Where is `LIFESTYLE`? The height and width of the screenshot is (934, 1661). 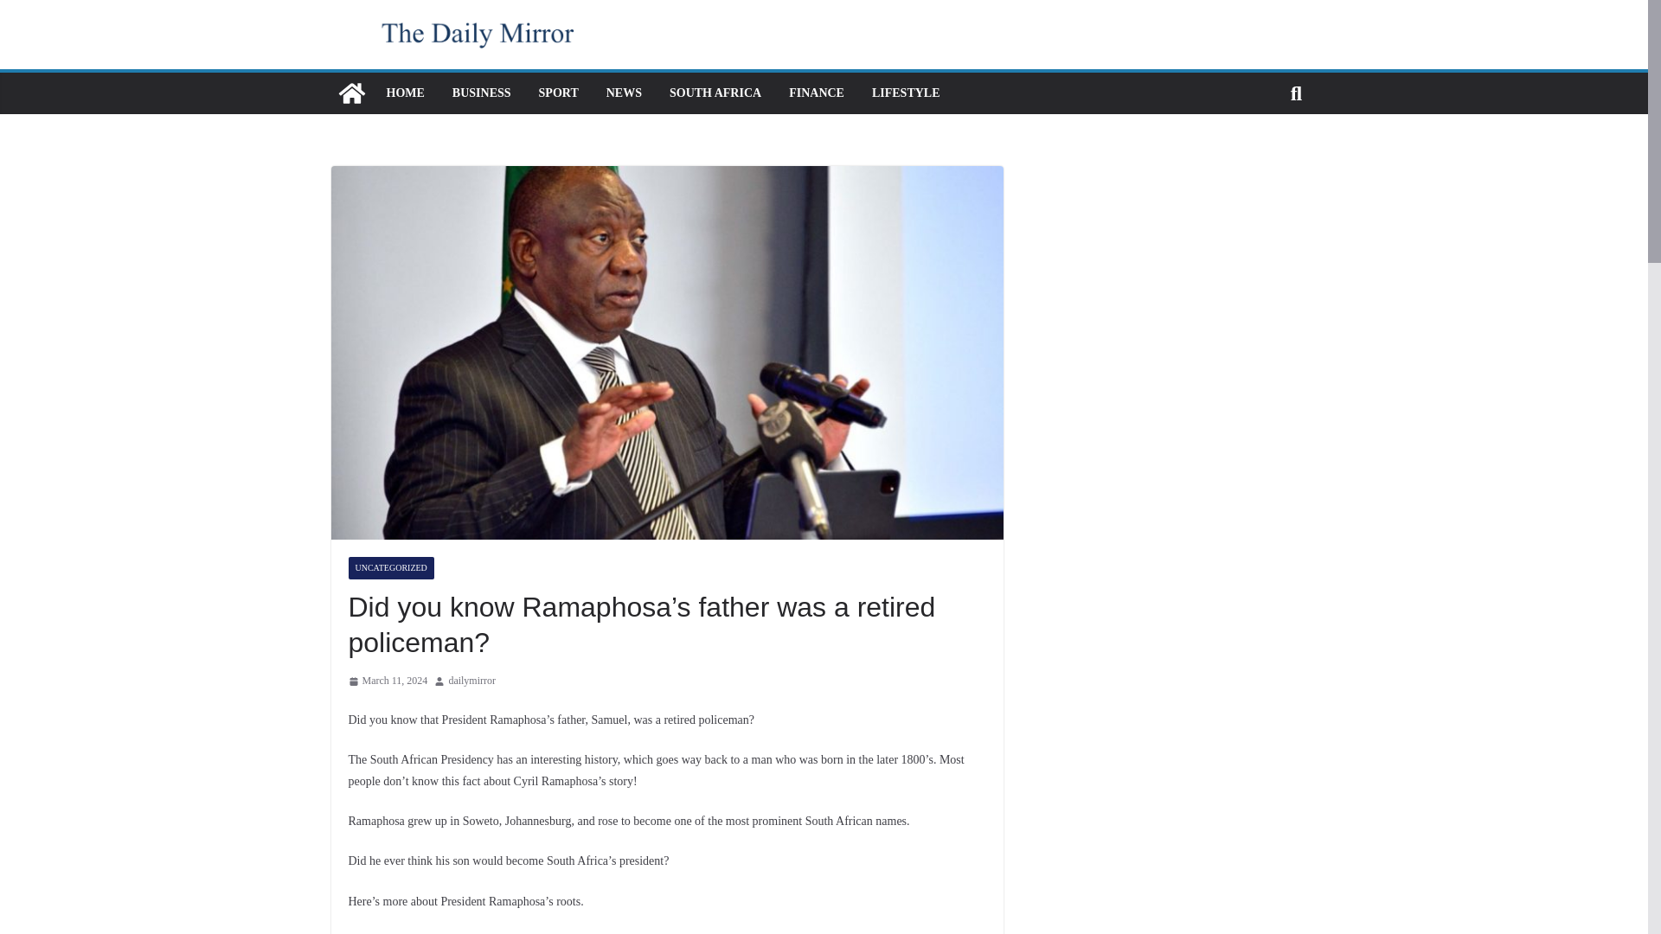
LIFESTYLE is located at coordinates (906, 93).